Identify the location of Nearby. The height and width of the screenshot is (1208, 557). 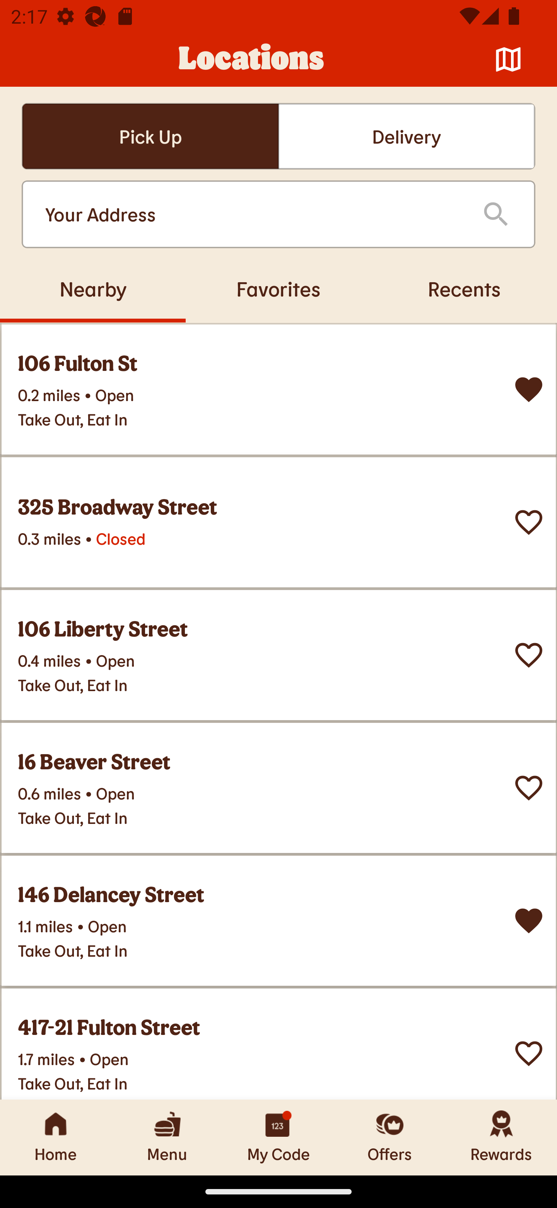
(93, 288).